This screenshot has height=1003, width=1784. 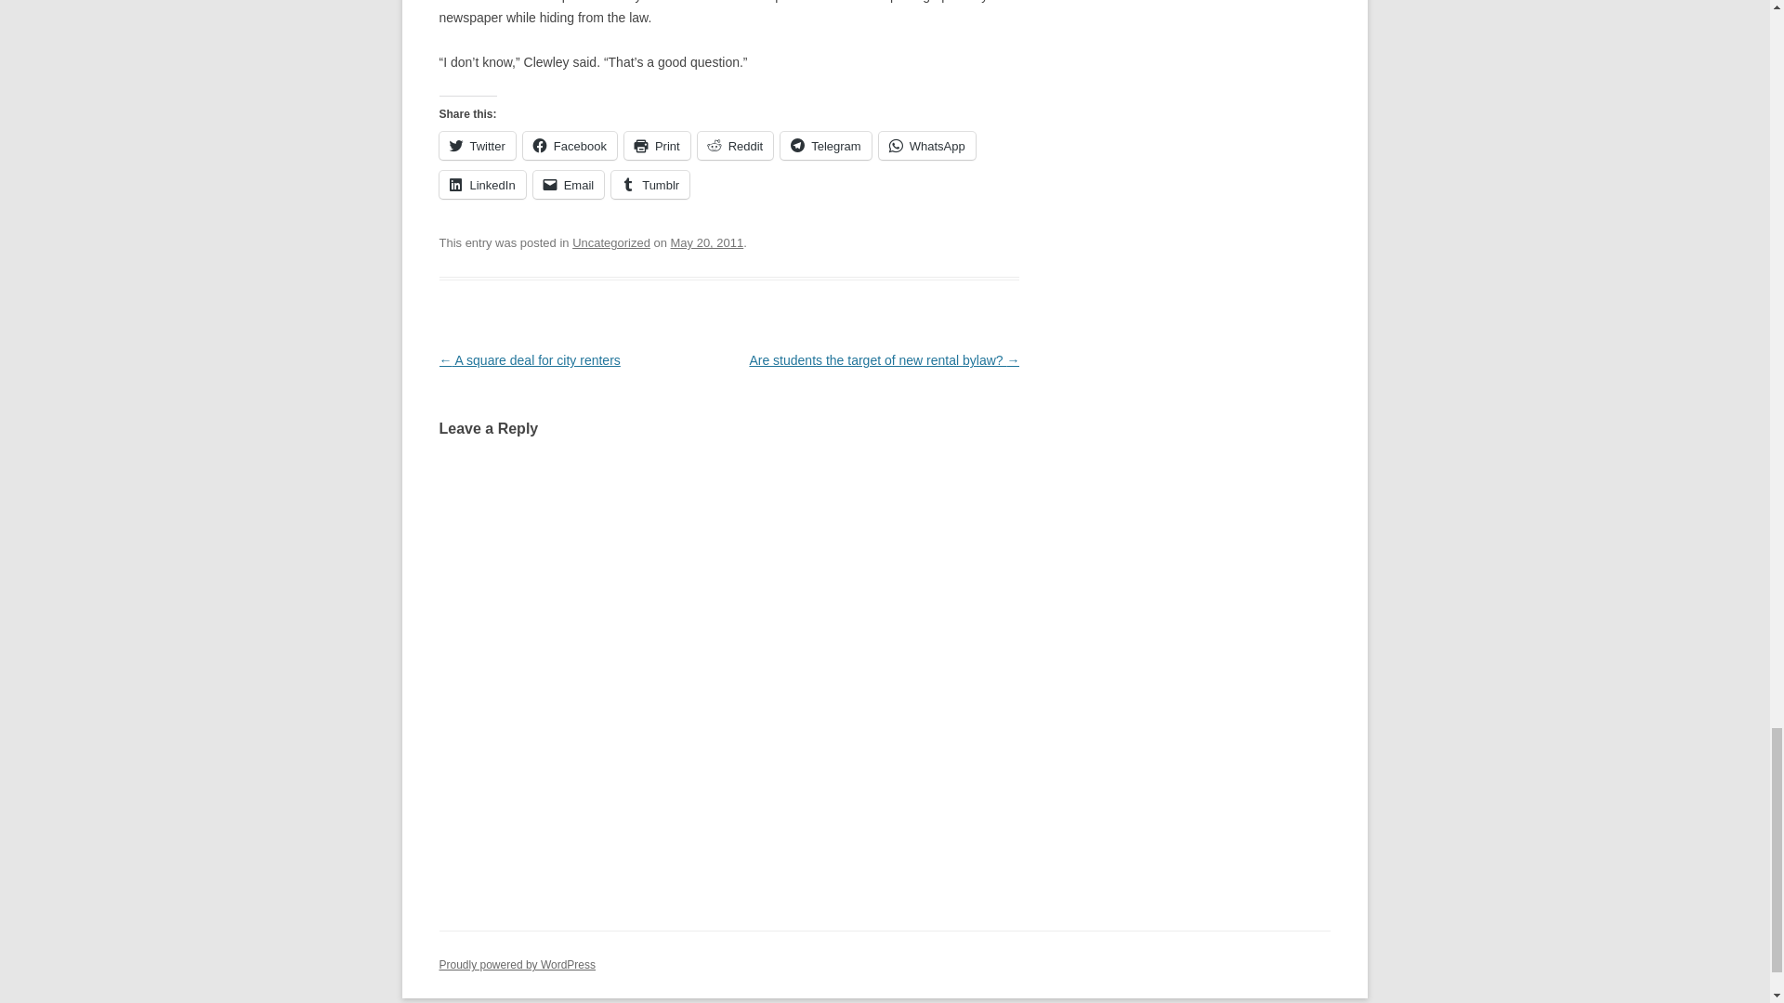 What do you see at coordinates (658, 145) in the screenshot?
I see `Click to print` at bounding box center [658, 145].